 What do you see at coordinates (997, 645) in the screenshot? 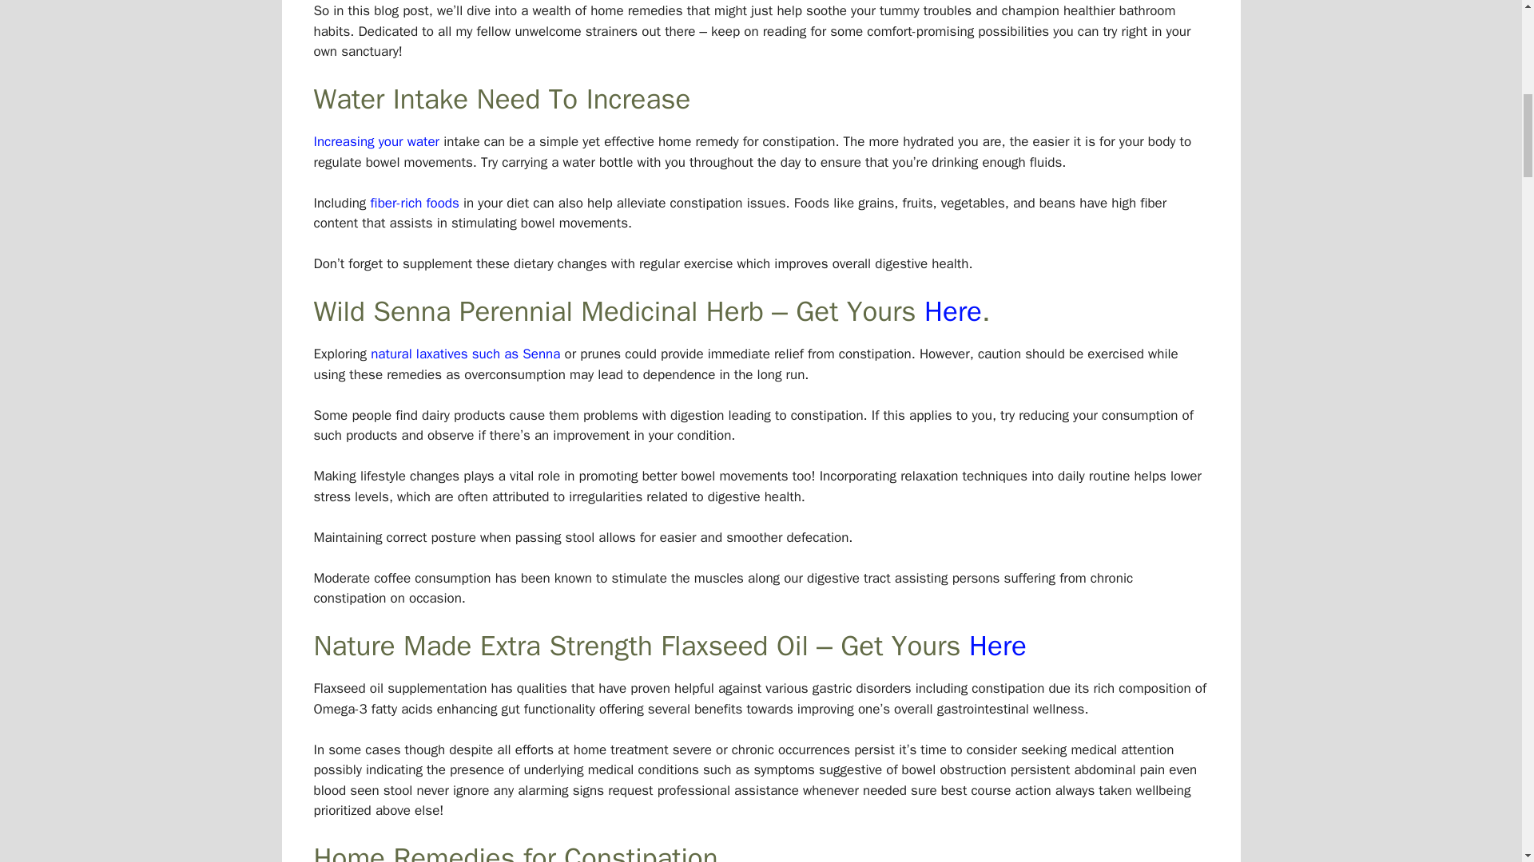
I see `Here` at bounding box center [997, 645].